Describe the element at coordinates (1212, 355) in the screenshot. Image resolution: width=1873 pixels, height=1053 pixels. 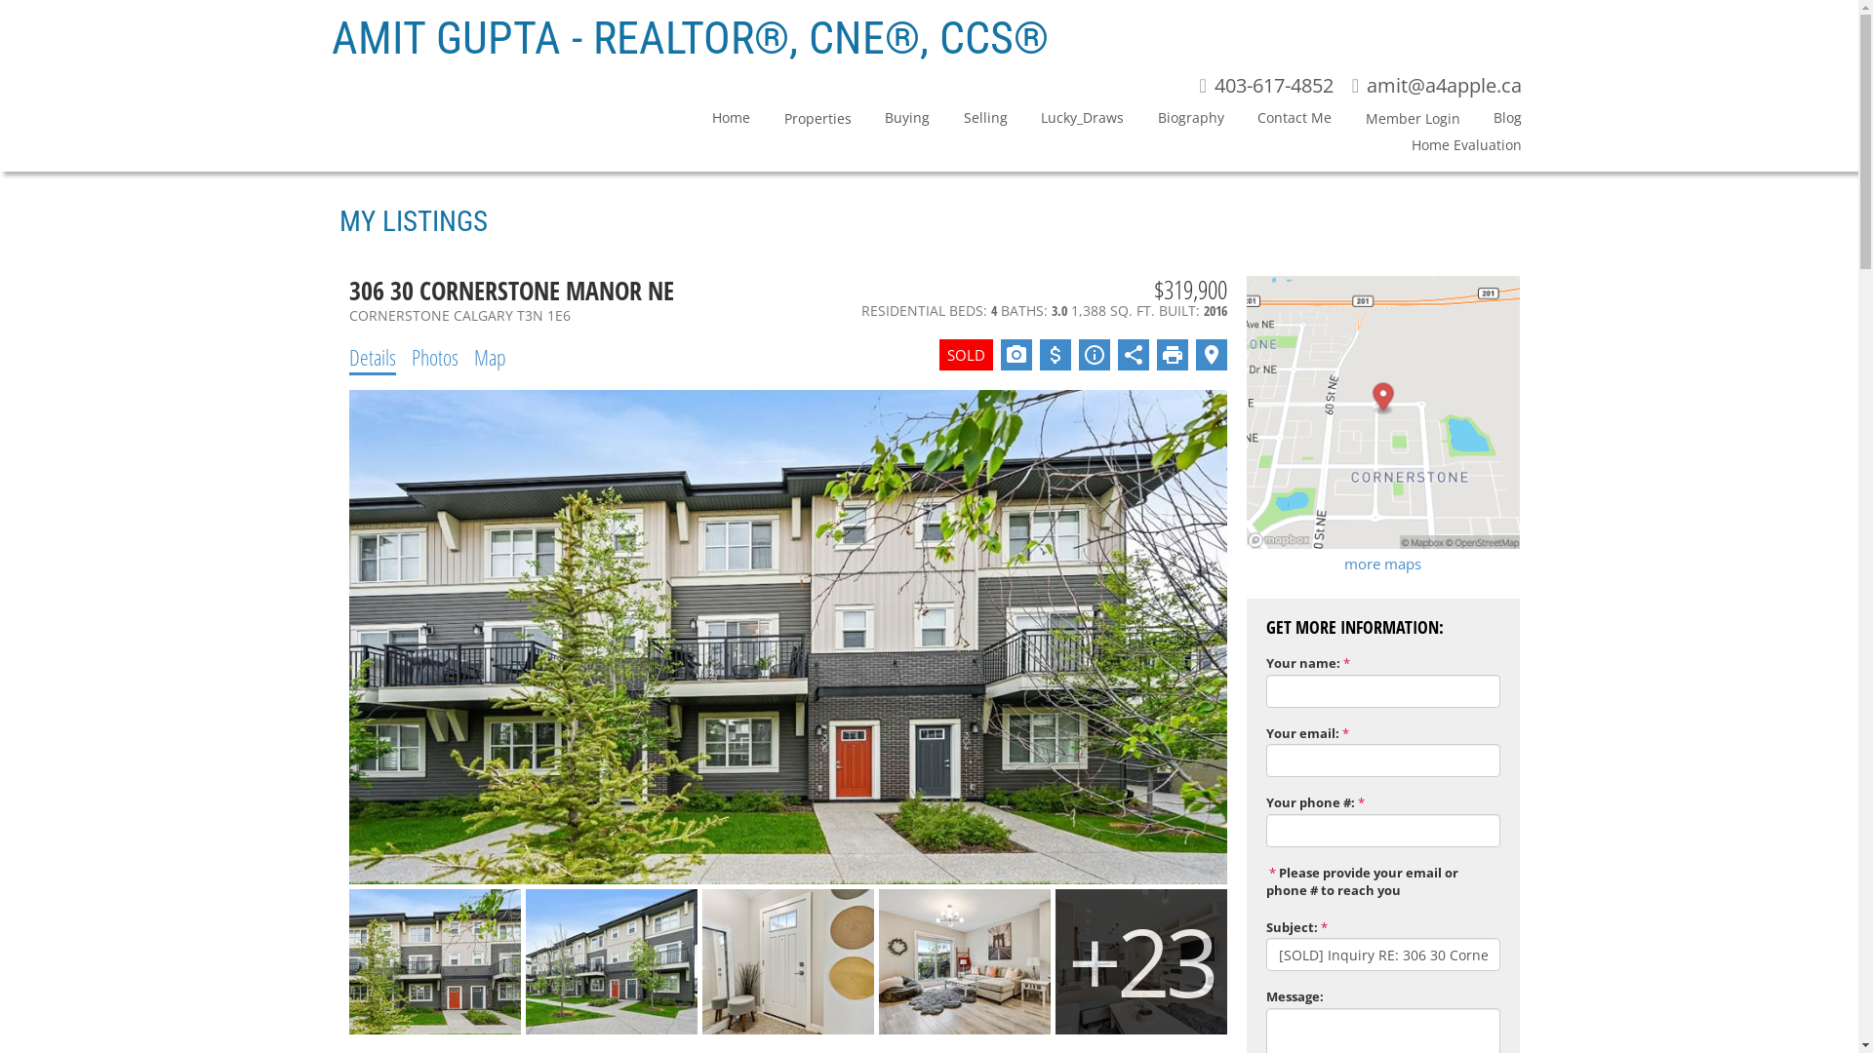
I see `View on the map` at that location.